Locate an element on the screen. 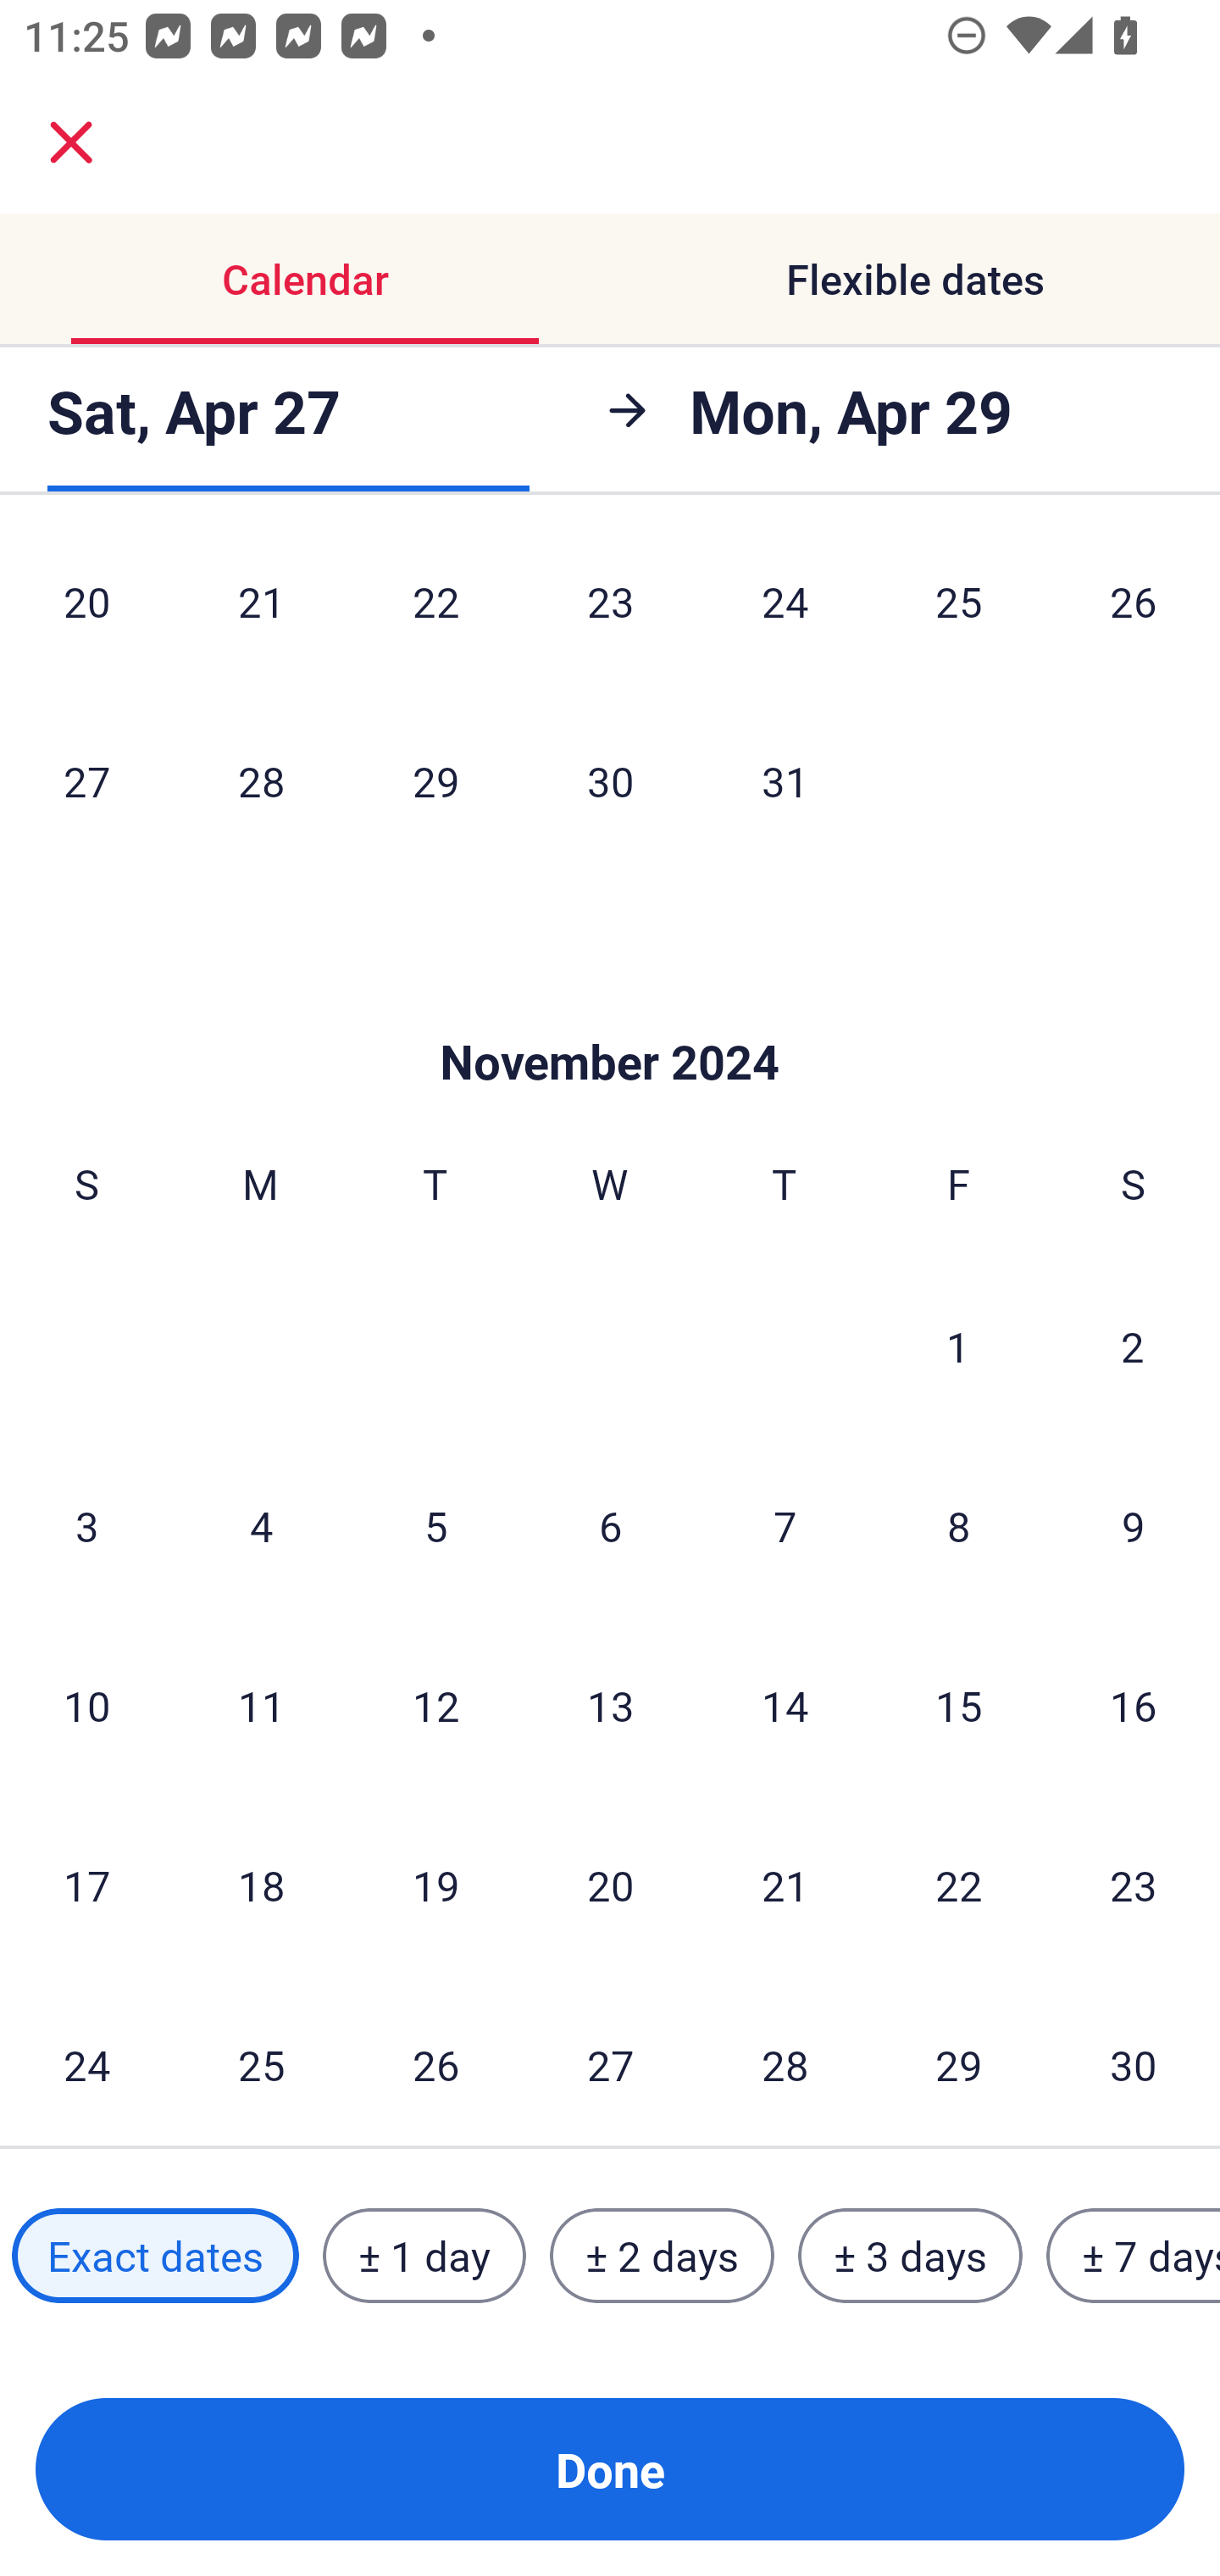  23 Wednesday, October 23, 2024 is located at coordinates (610, 615).